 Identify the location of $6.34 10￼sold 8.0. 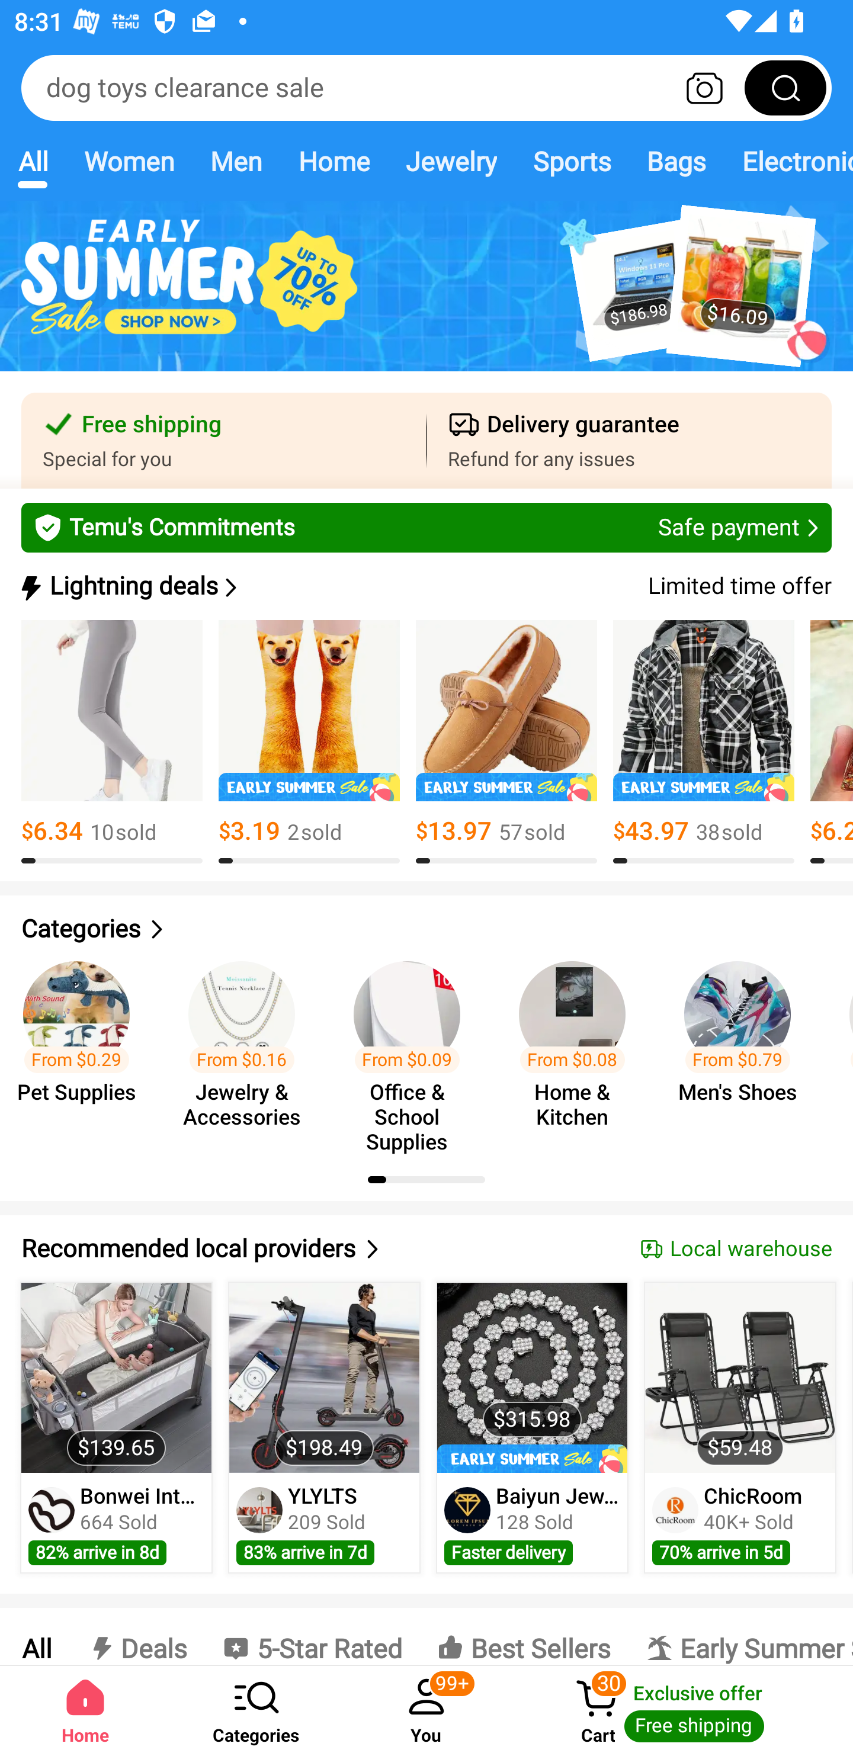
(112, 742).